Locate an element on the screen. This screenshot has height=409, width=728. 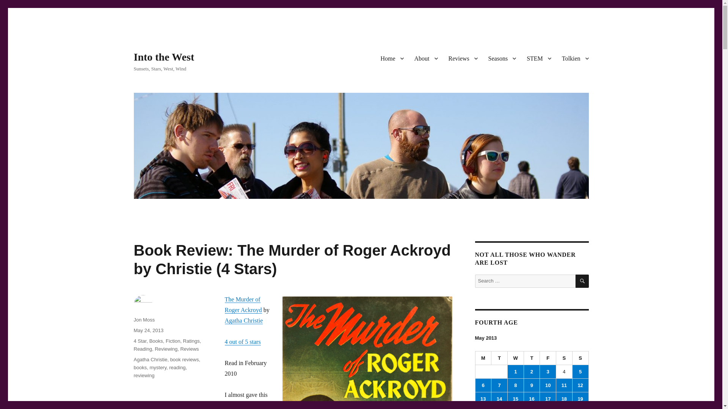
Into the West is located at coordinates (164, 57).